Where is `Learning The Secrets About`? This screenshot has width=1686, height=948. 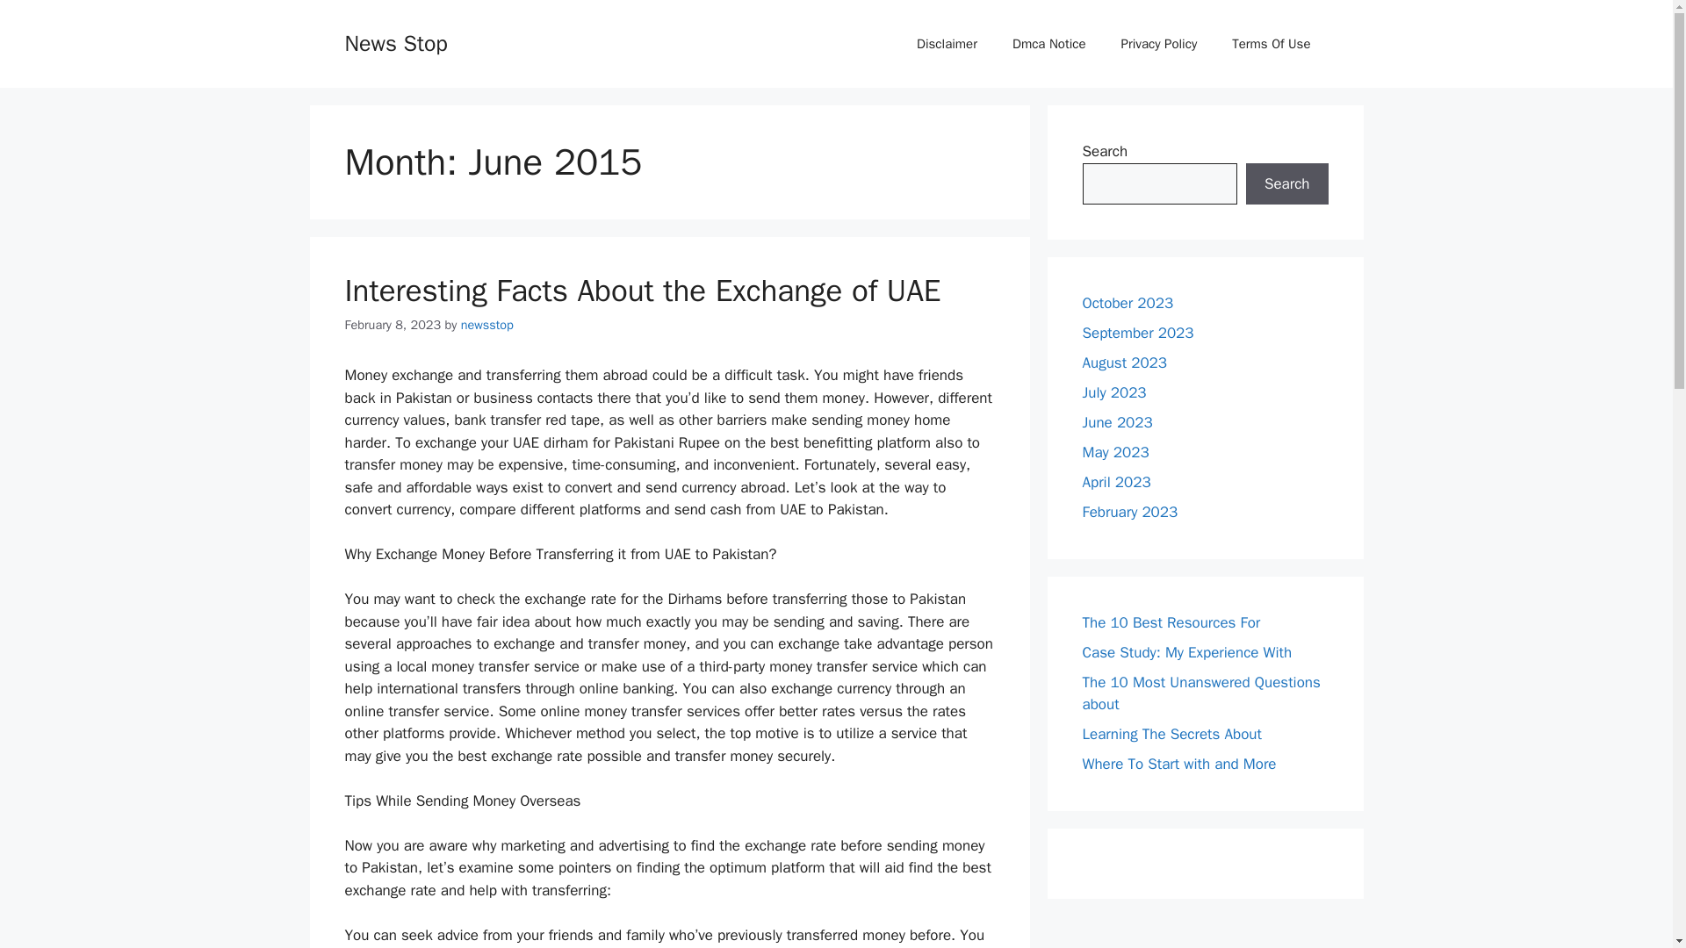
Learning The Secrets About is located at coordinates (1171, 734).